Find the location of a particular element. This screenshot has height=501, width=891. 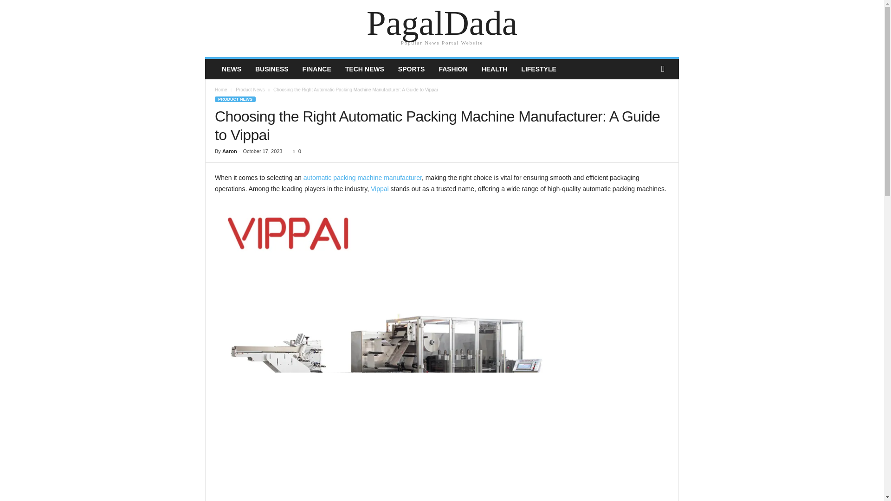

TECH NEWS is located at coordinates (365, 69).